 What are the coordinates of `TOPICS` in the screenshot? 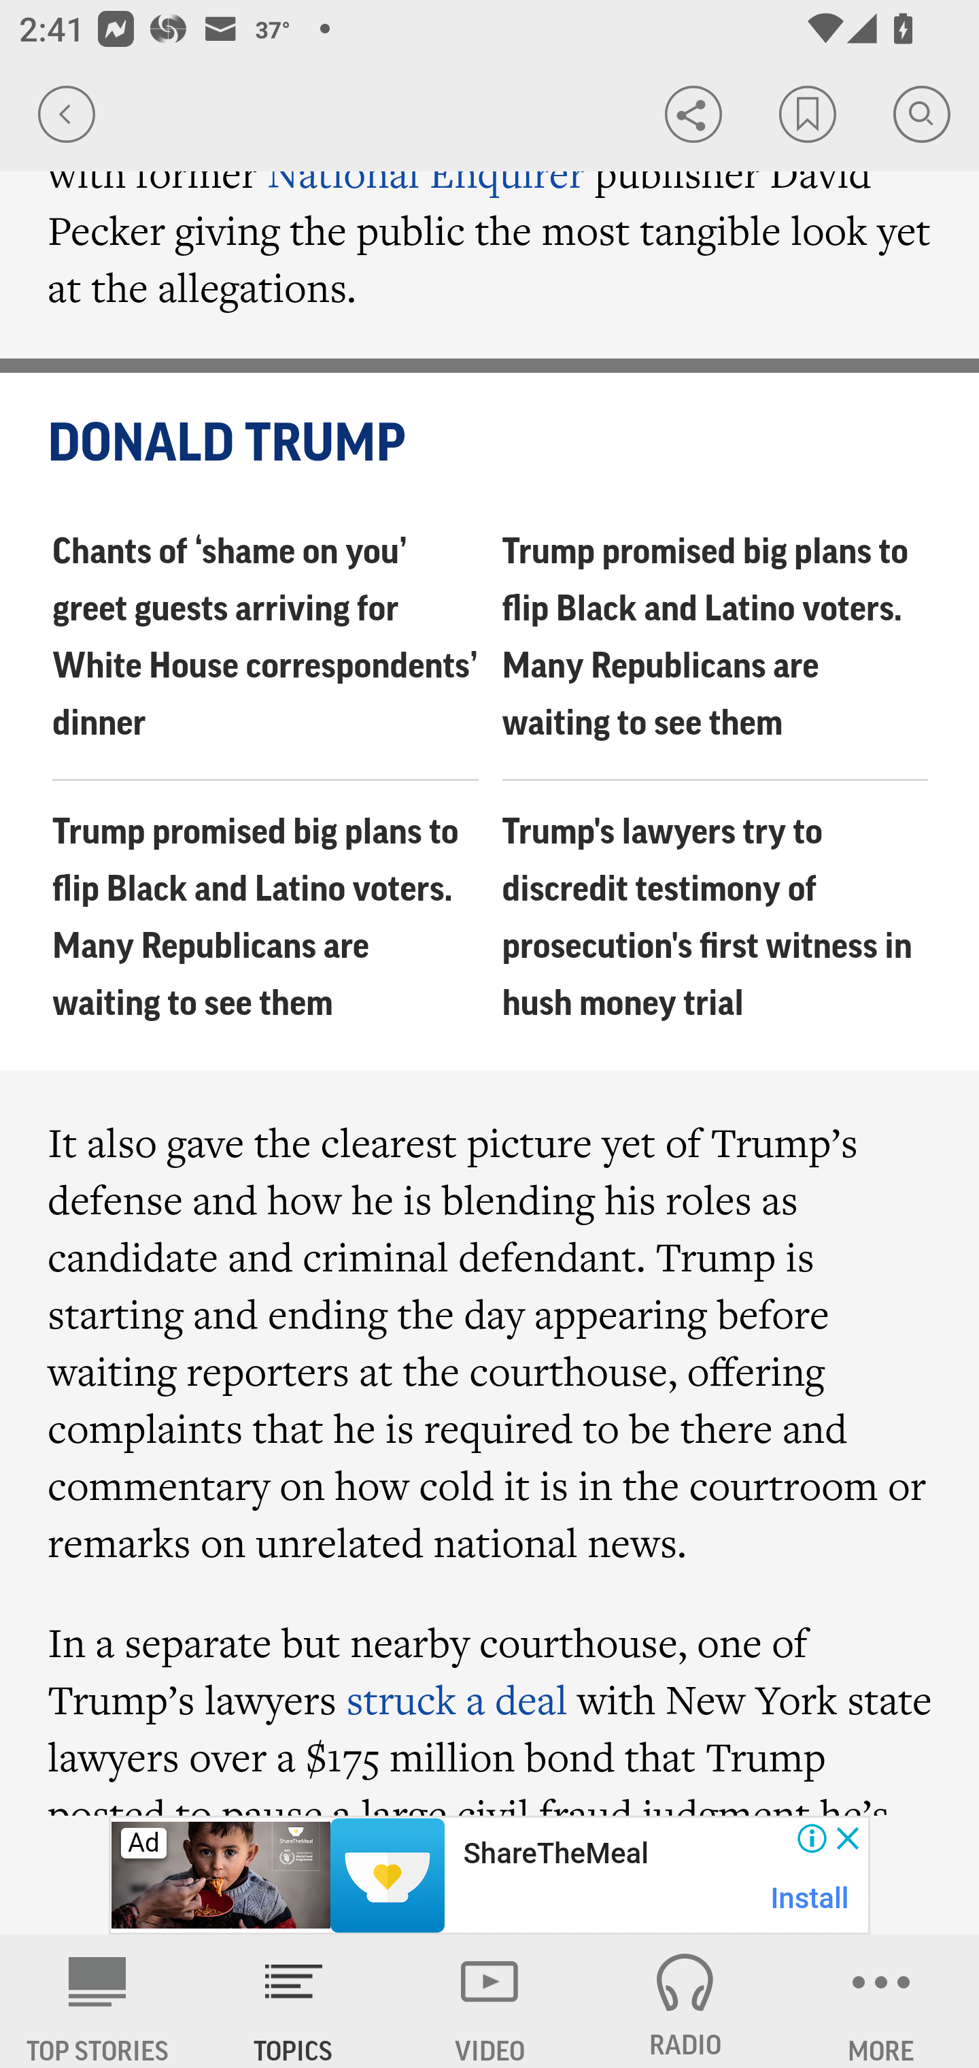 It's located at (294, 2001).